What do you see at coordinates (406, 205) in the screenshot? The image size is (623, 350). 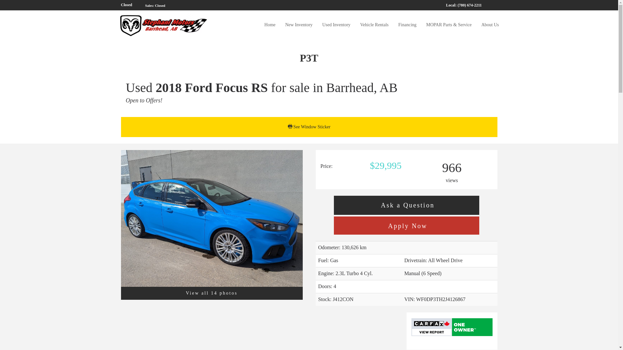 I see `Ask a Question` at bounding box center [406, 205].